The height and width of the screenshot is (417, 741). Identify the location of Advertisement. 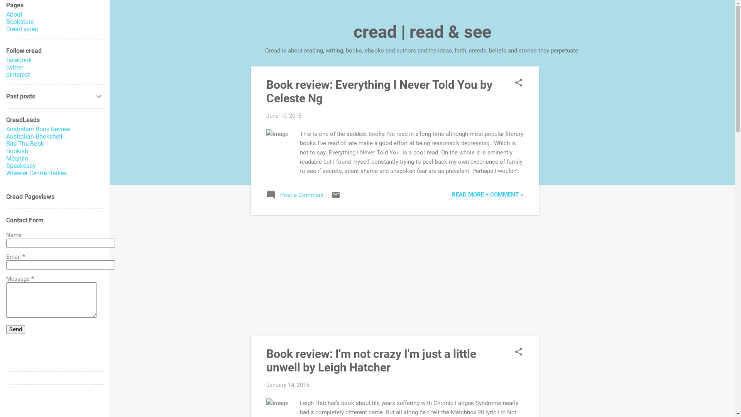
(570, 182).